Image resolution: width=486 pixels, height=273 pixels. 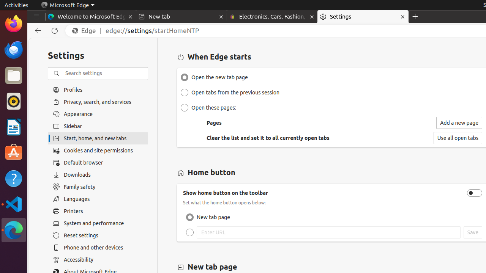 I want to click on Sidebar, so click(x=98, y=126).